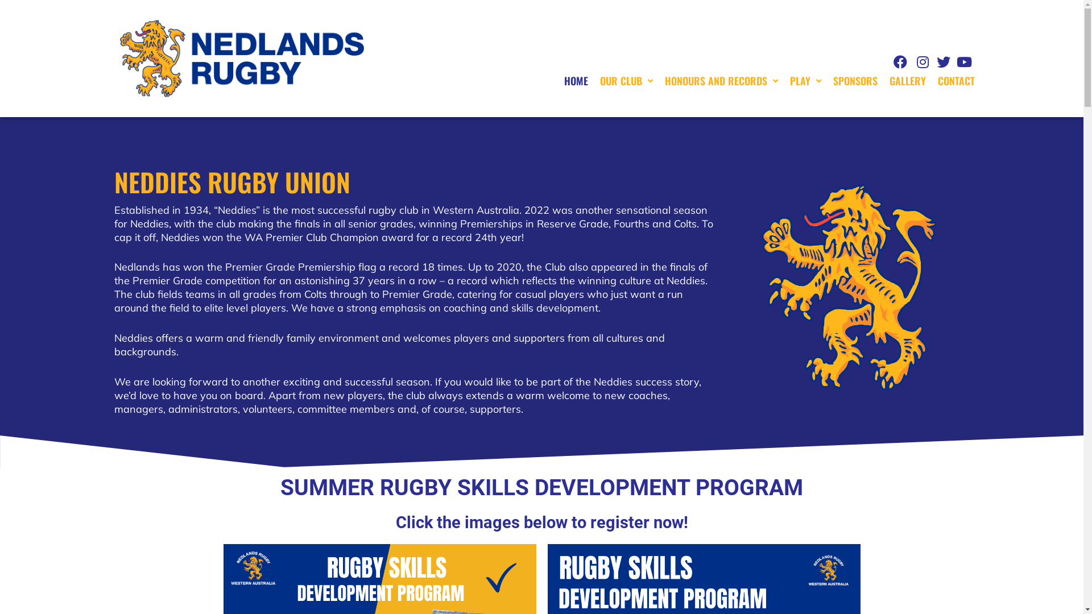  What do you see at coordinates (957, 81) in the screenshot?
I see `CONTACT` at bounding box center [957, 81].